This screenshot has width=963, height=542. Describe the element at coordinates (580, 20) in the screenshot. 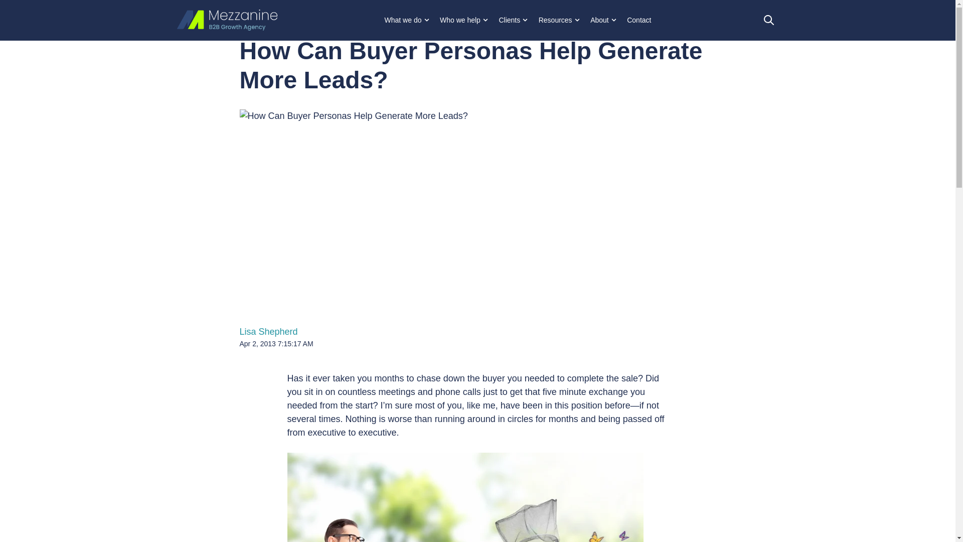

I see `Show submenu for Resources` at that location.